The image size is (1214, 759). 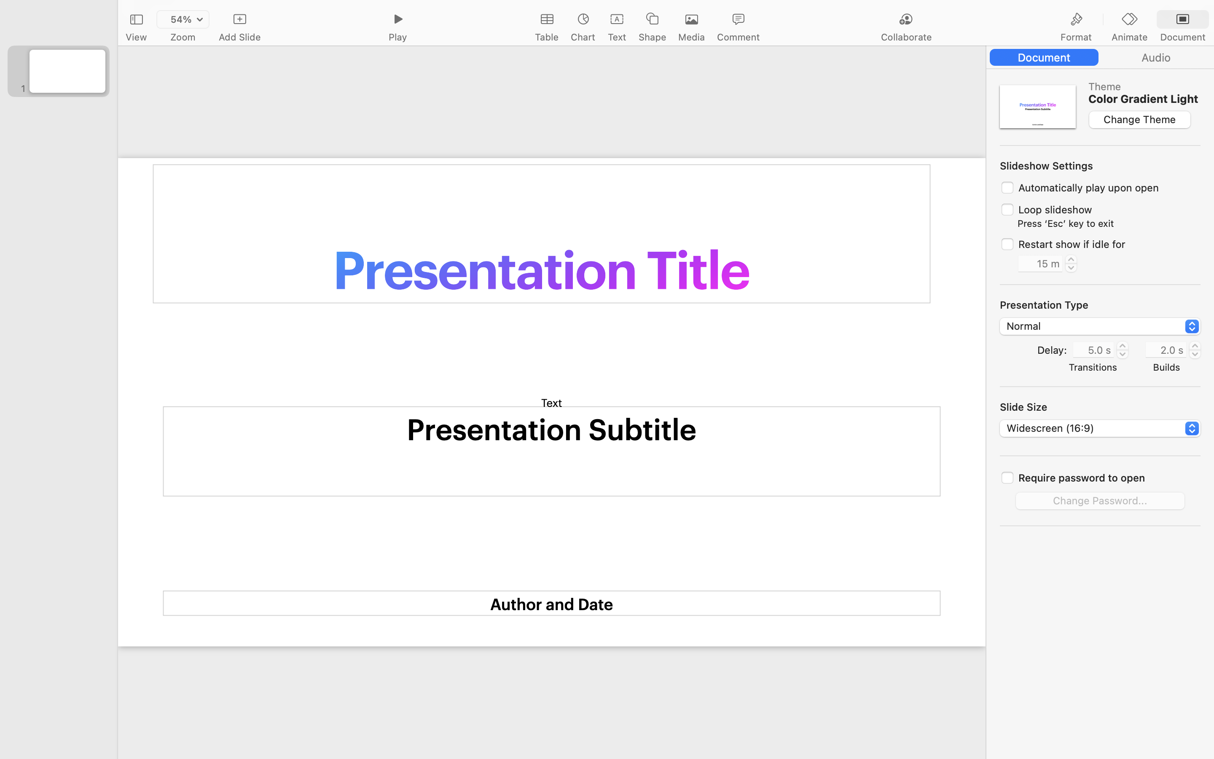 I want to click on Media, so click(x=691, y=37).